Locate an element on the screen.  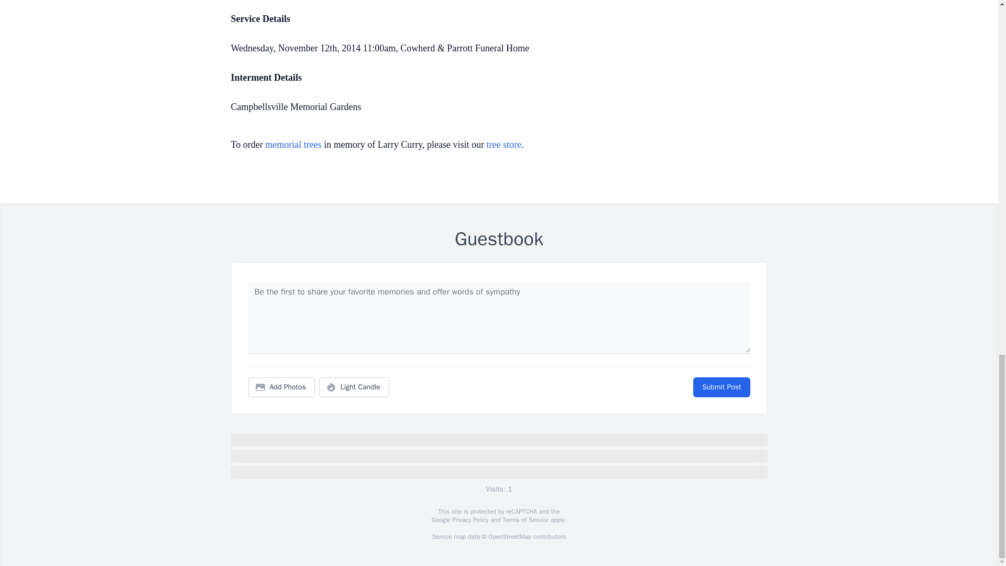
tree store is located at coordinates (503, 145).